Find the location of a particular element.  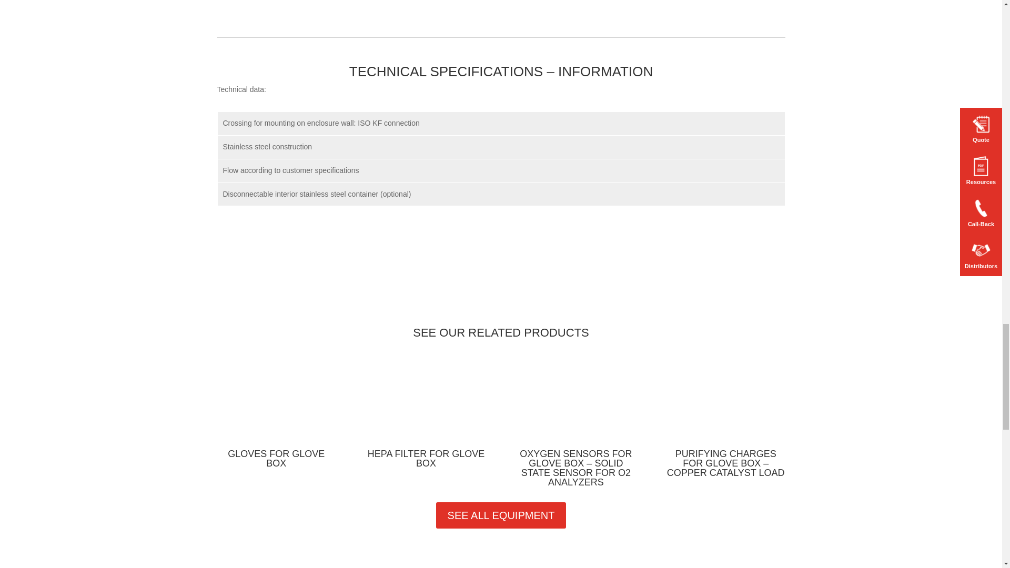

HEPA Filter for Glove Box is located at coordinates (425, 401).